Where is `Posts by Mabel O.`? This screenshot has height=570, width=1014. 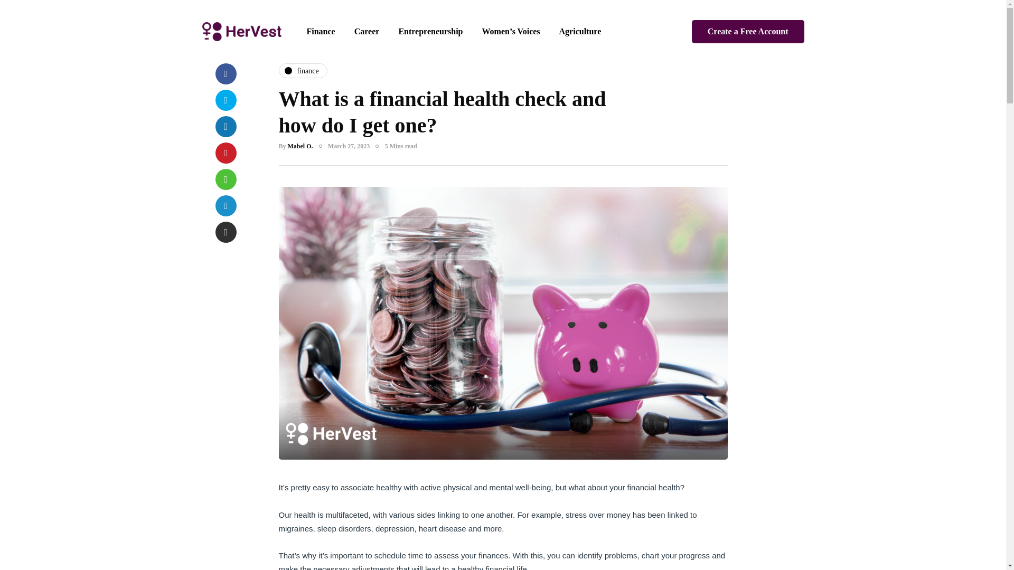 Posts by Mabel O. is located at coordinates (301, 146).